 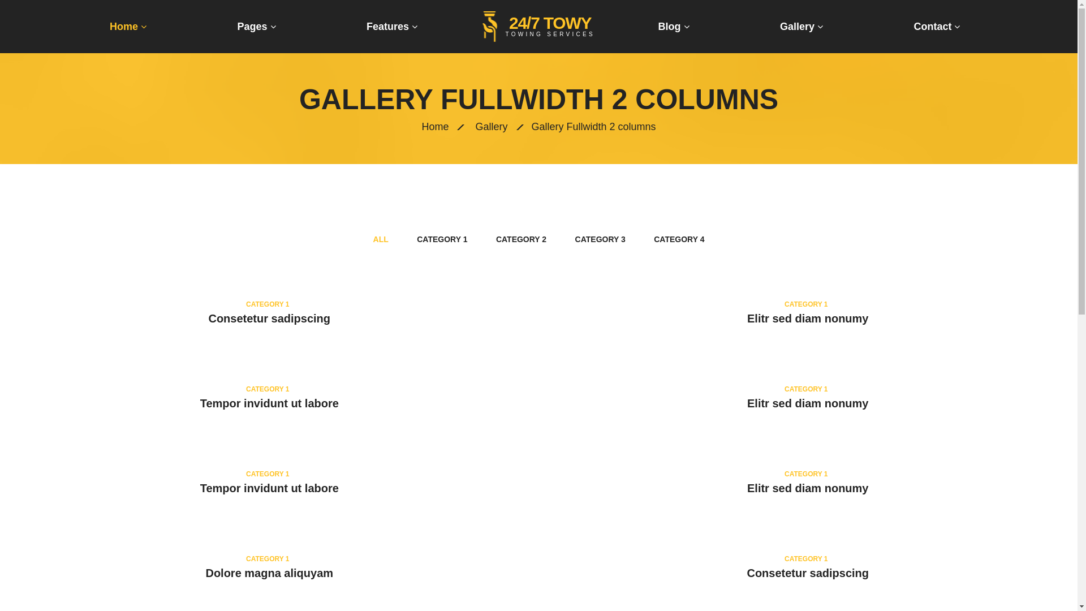 I want to click on Gallery, so click(x=801, y=27).